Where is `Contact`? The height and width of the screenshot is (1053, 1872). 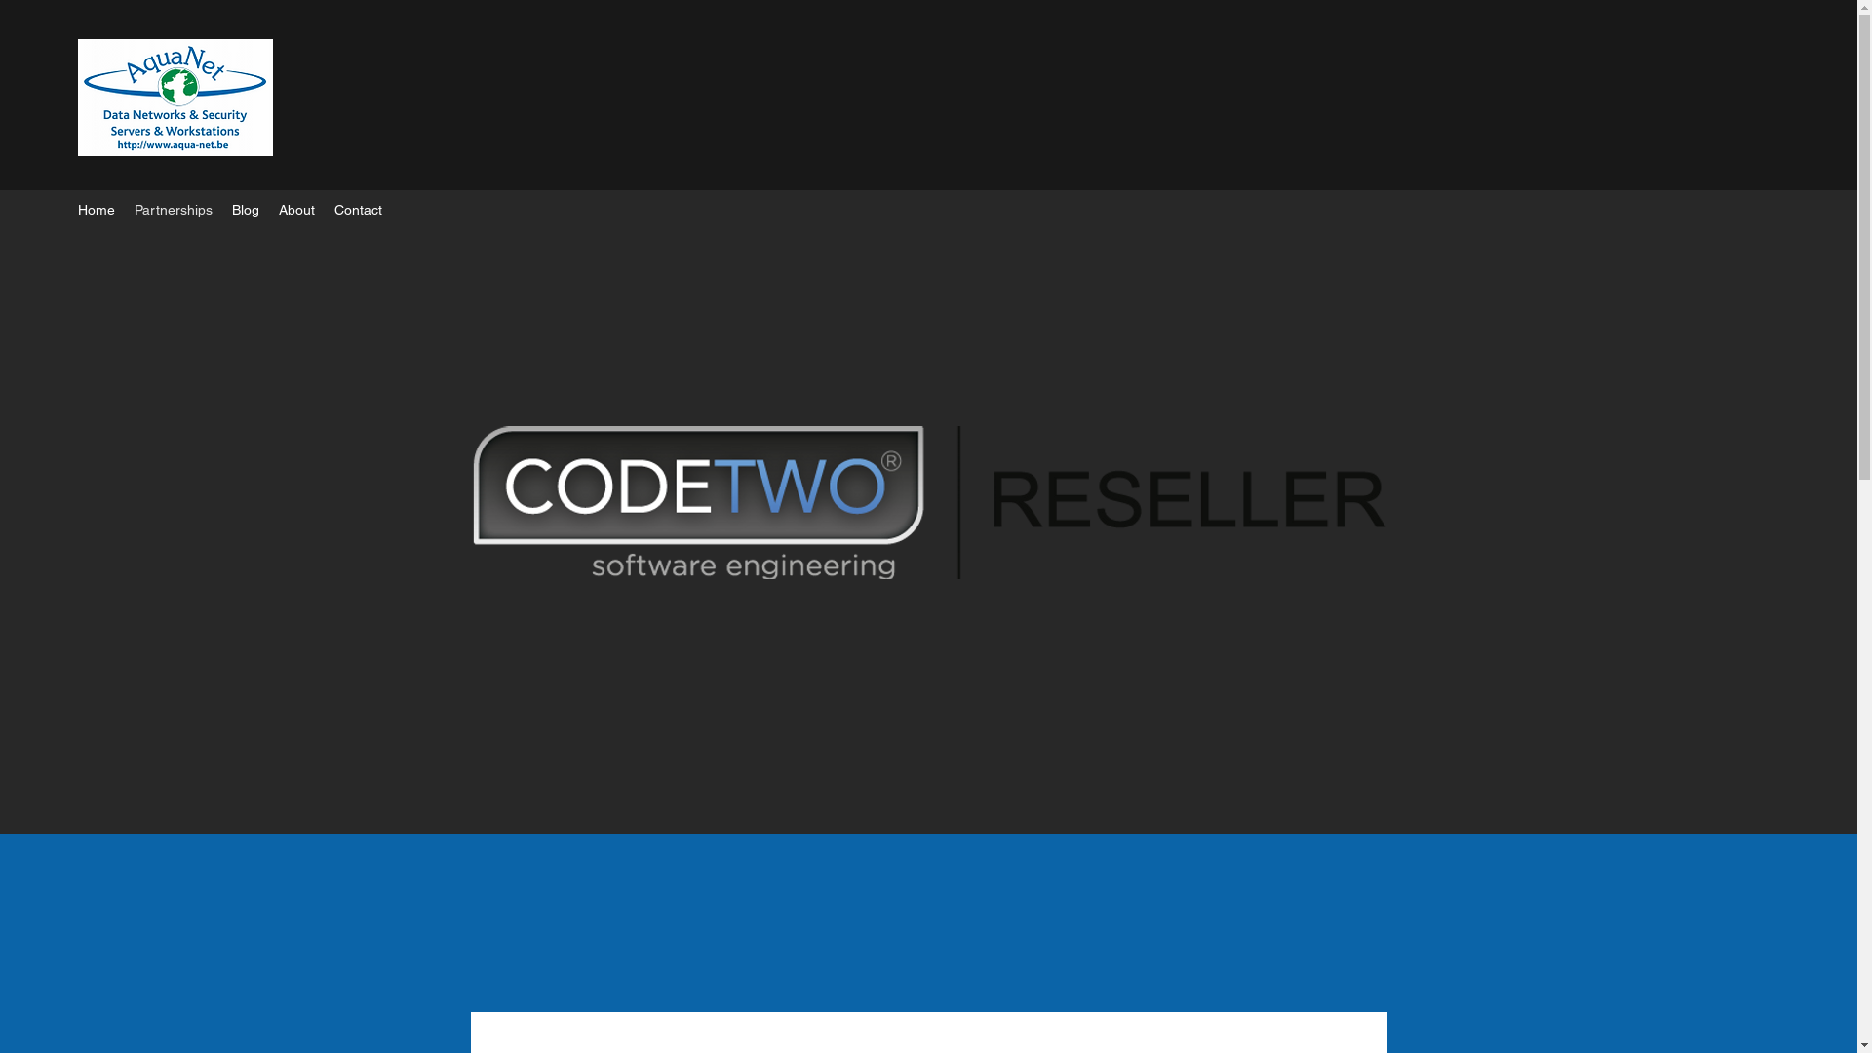 Contact is located at coordinates (359, 210).